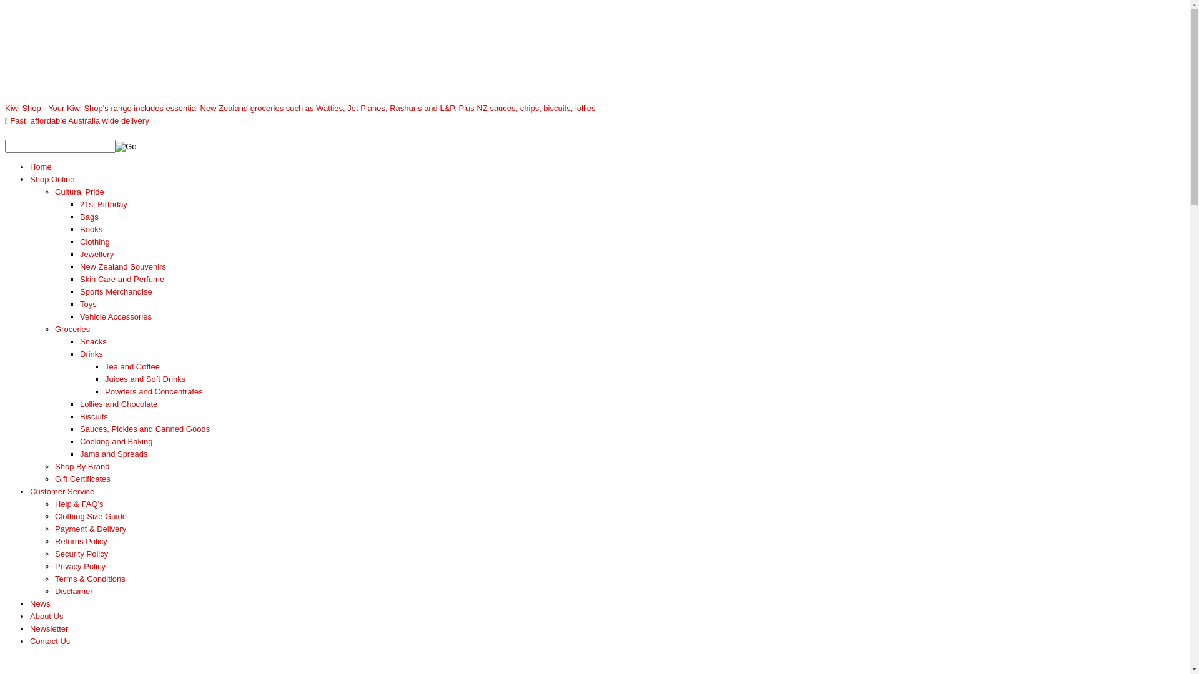 This screenshot has height=674, width=1199. What do you see at coordinates (94, 417) in the screenshot?
I see `Biscuits` at bounding box center [94, 417].